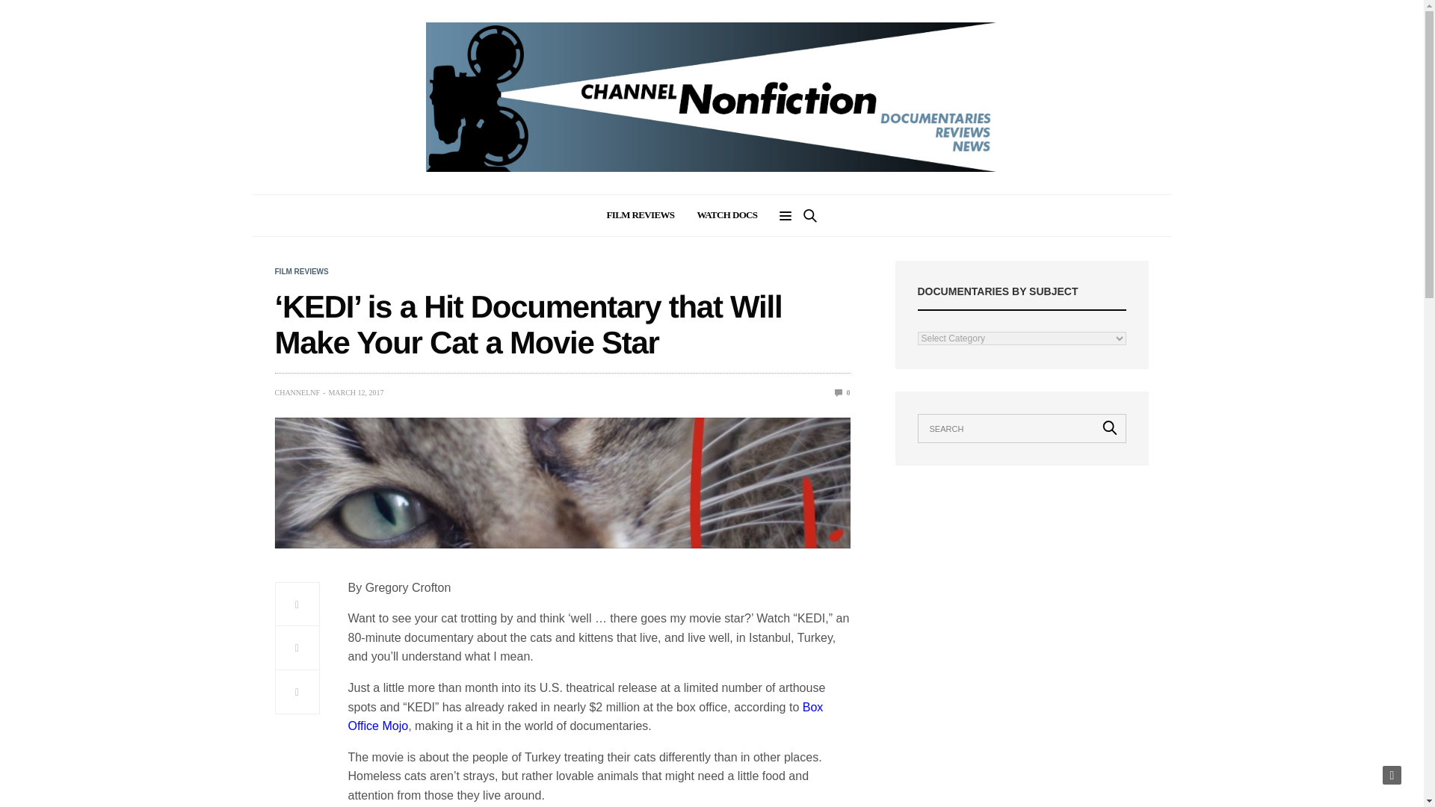  Describe the element at coordinates (302, 272) in the screenshot. I see `Film Reviews` at that location.